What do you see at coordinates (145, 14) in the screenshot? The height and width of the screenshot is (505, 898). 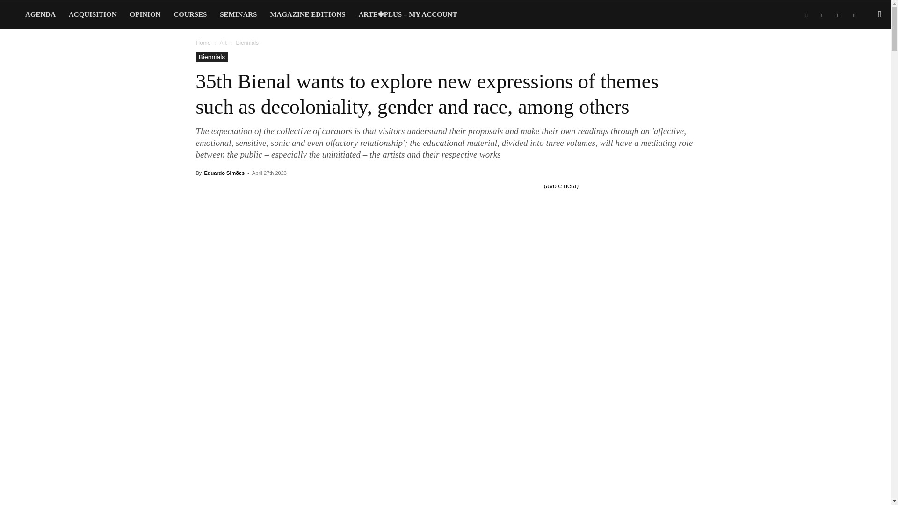 I see `OPINION` at bounding box center [145, 14].